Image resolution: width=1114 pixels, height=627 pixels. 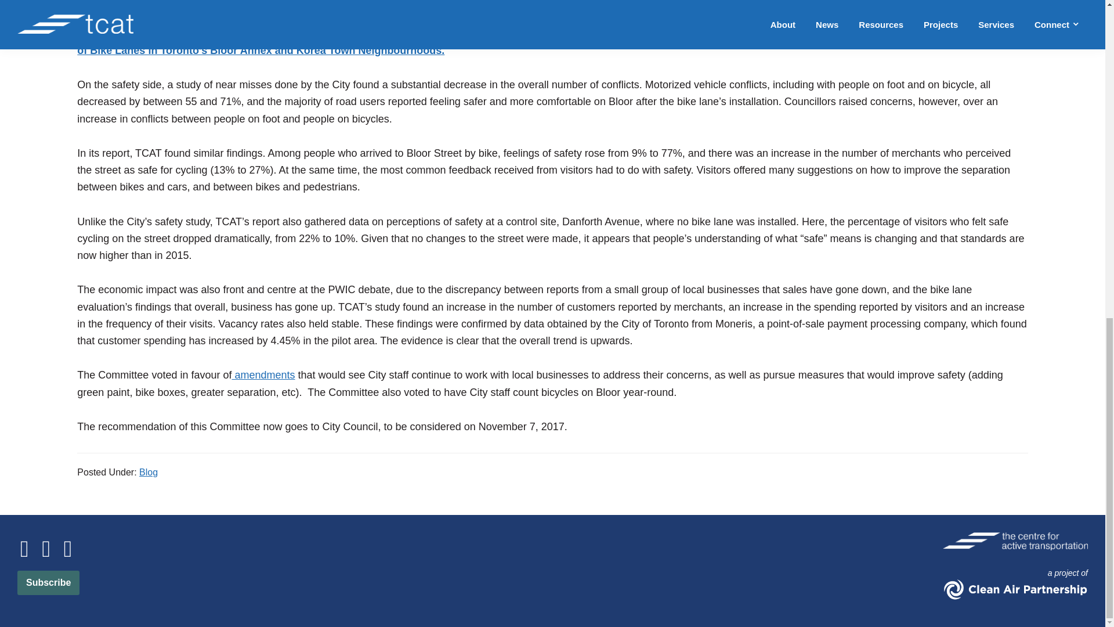 I want to click on amendments, so click(x=263, y=375).